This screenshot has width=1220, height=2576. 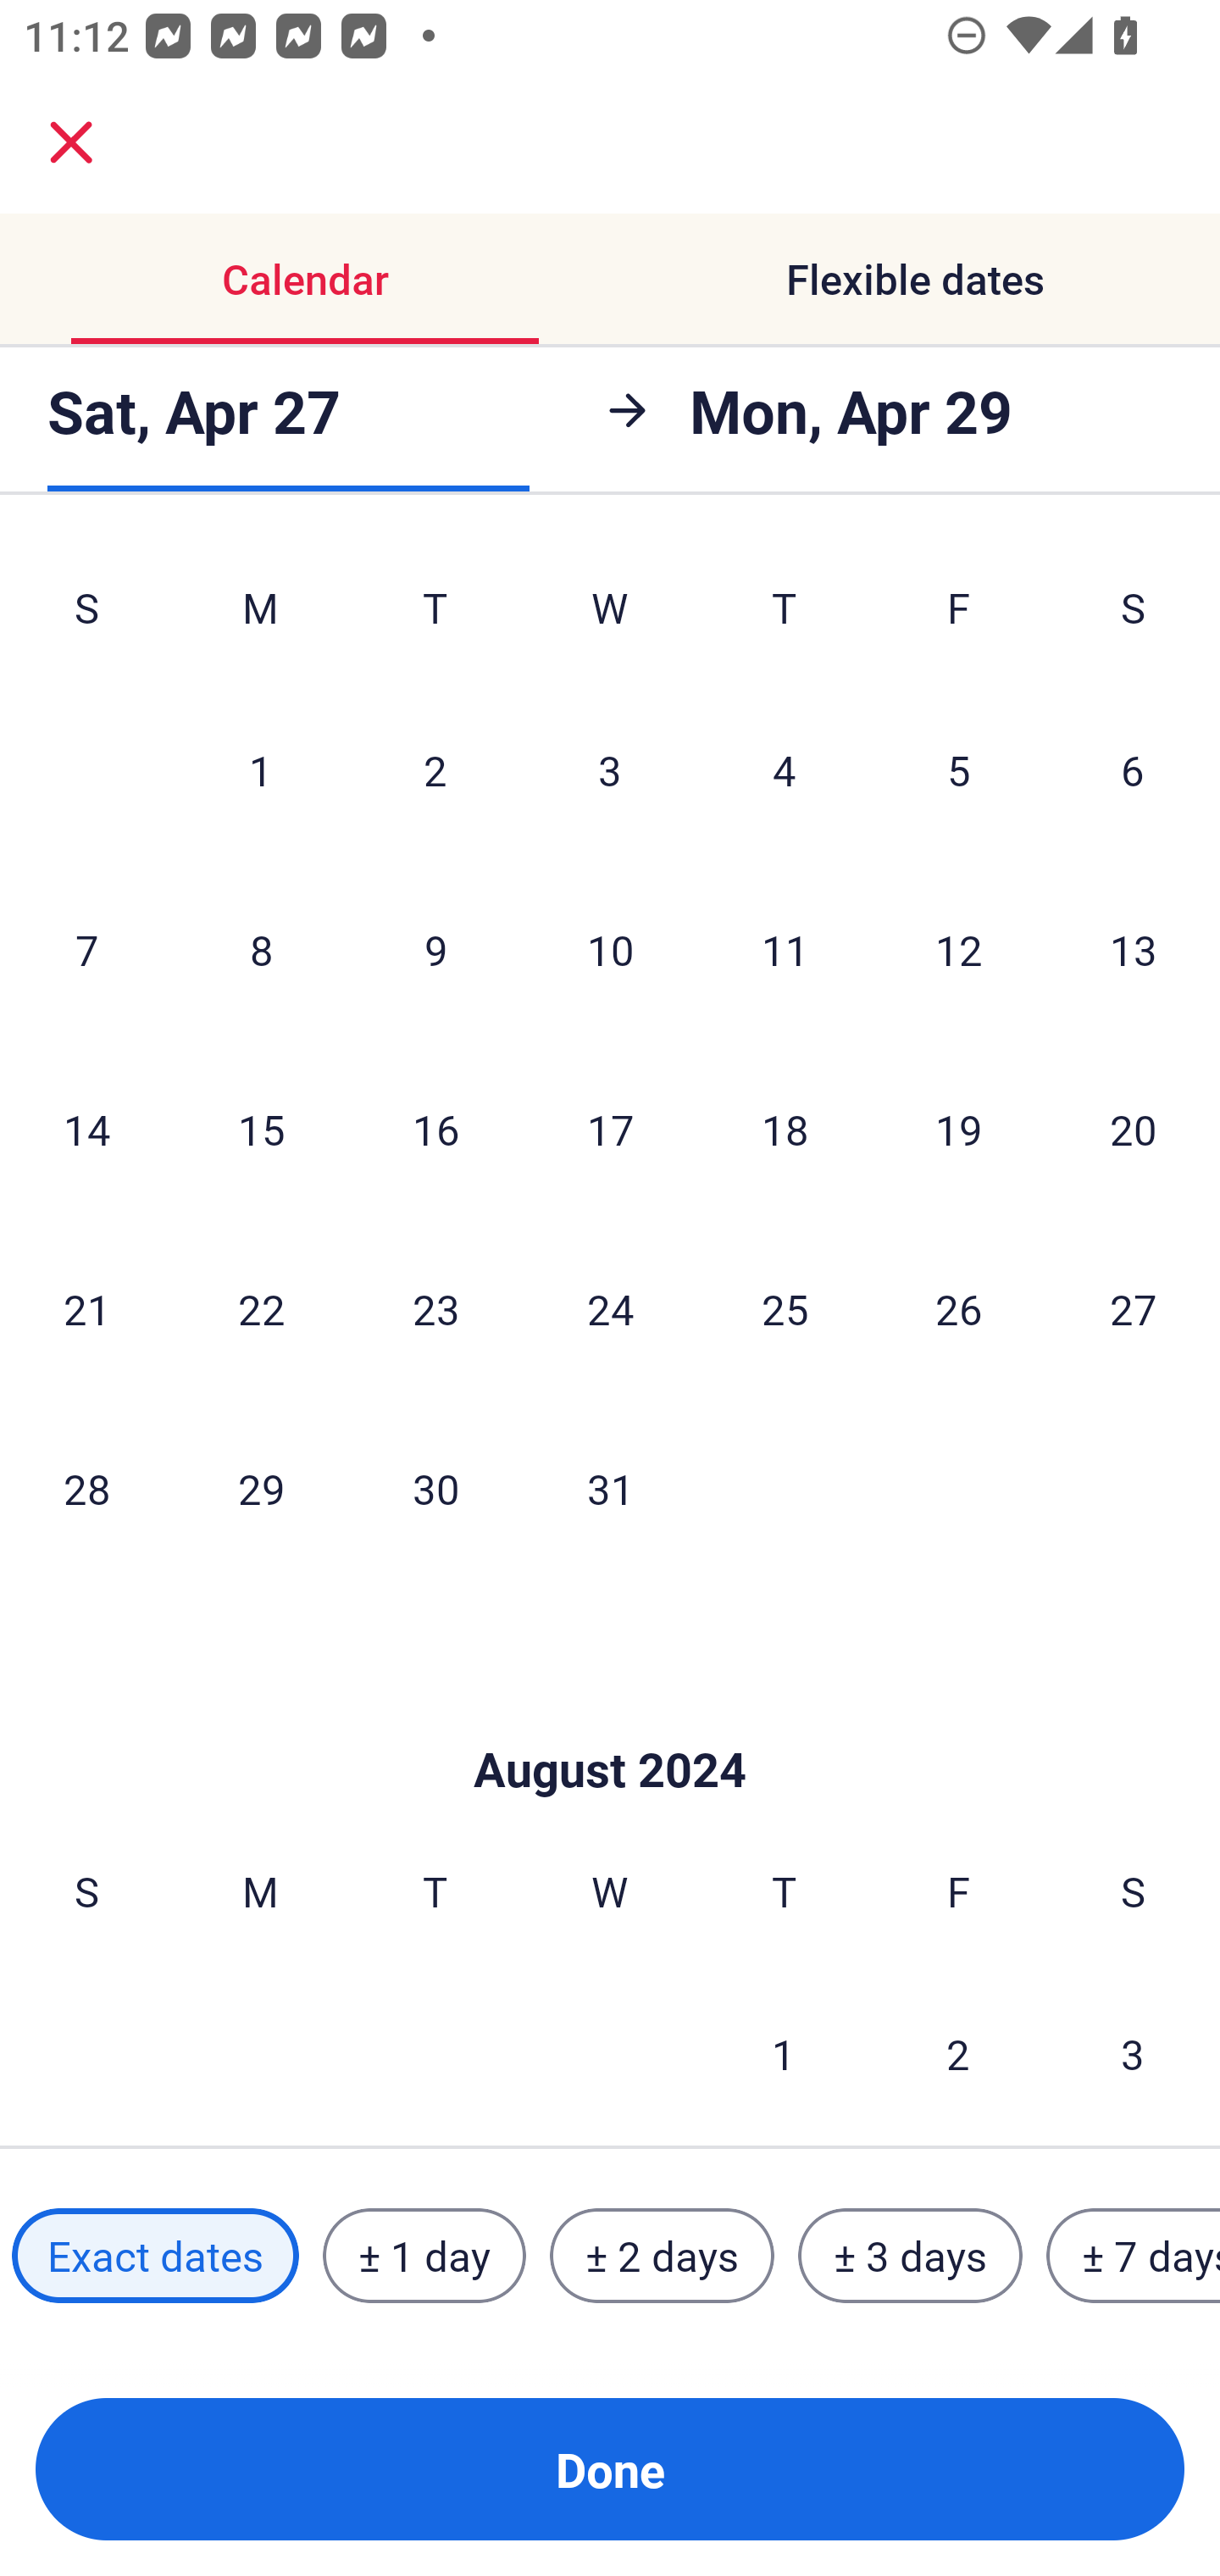 I want to click on Done, so click(x=610, y=2469).